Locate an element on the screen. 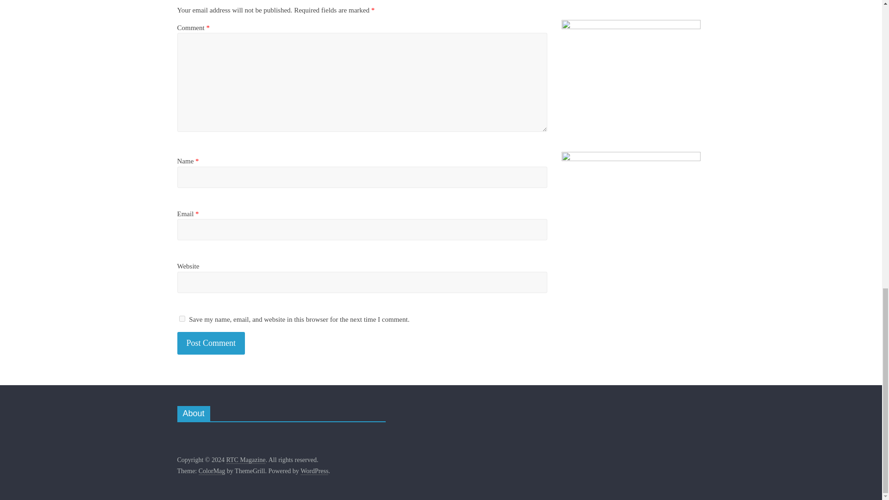 The width and height of the screenshot is (889, 500). WordPress is located at coordinates (314, 471).